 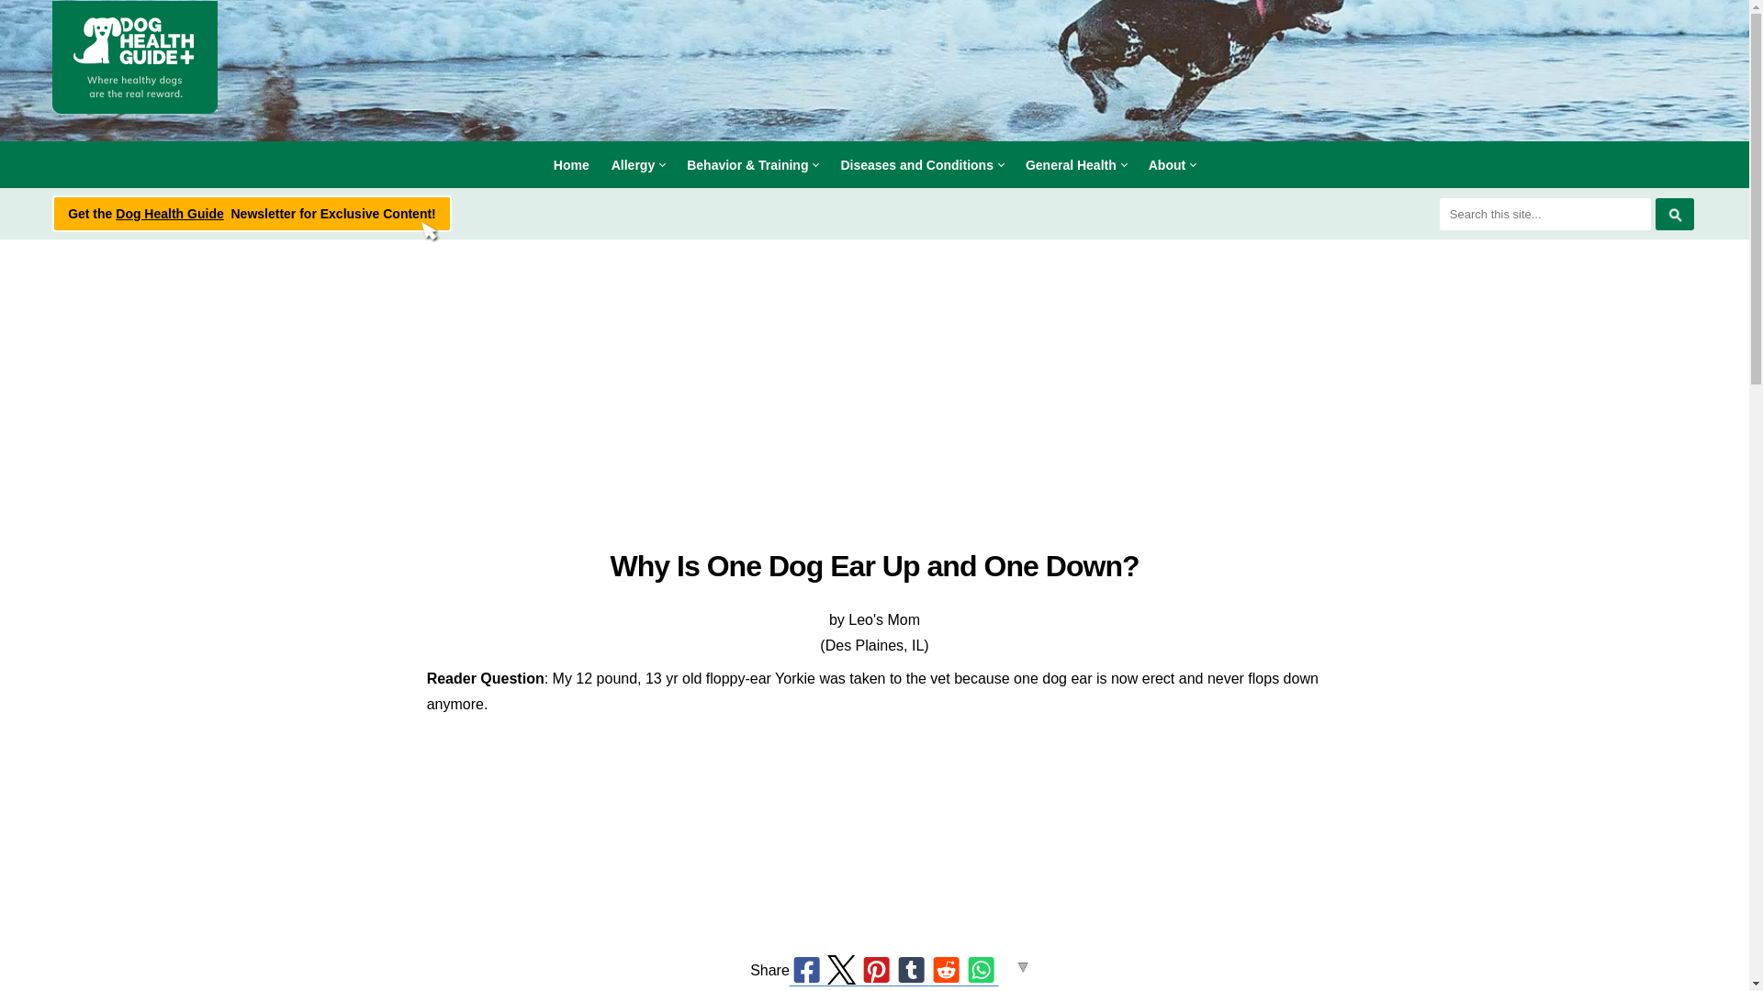 I want to click on Go, so click(x=1675, y=214).